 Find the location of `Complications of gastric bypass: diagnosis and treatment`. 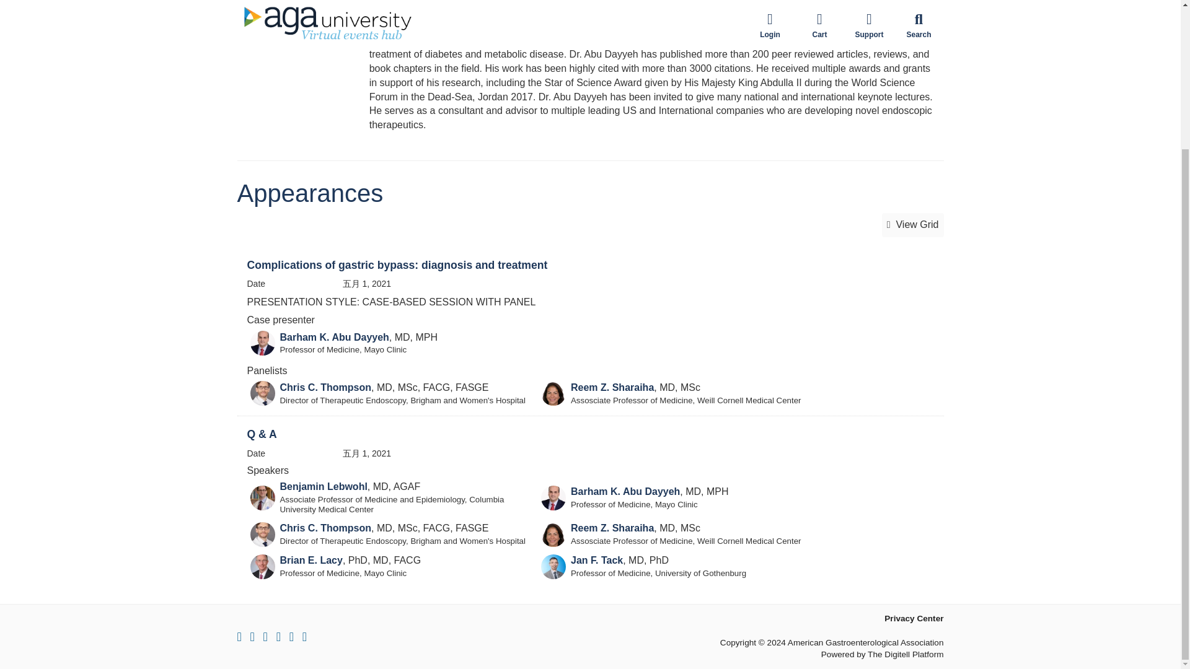

Complications of gastric bypass: diagnosis and treatment is located at coordinates (397, 265).